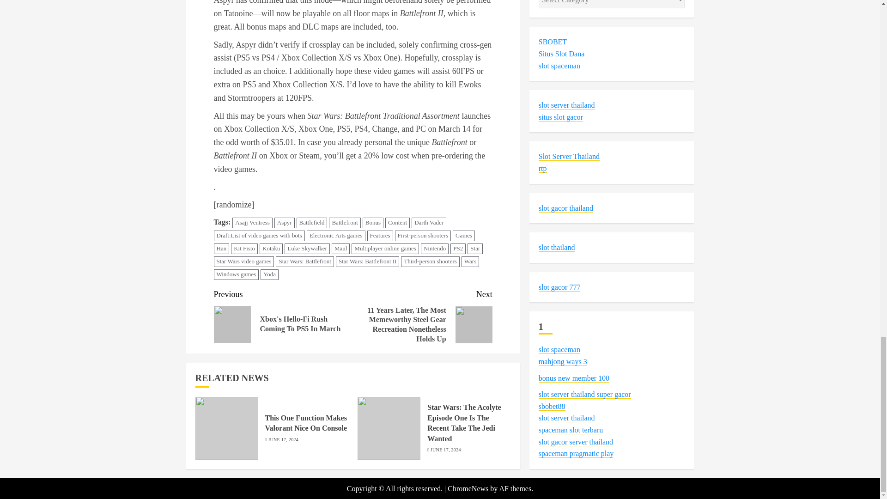  I want to click on Asajj Ventress, so click(252, 223).